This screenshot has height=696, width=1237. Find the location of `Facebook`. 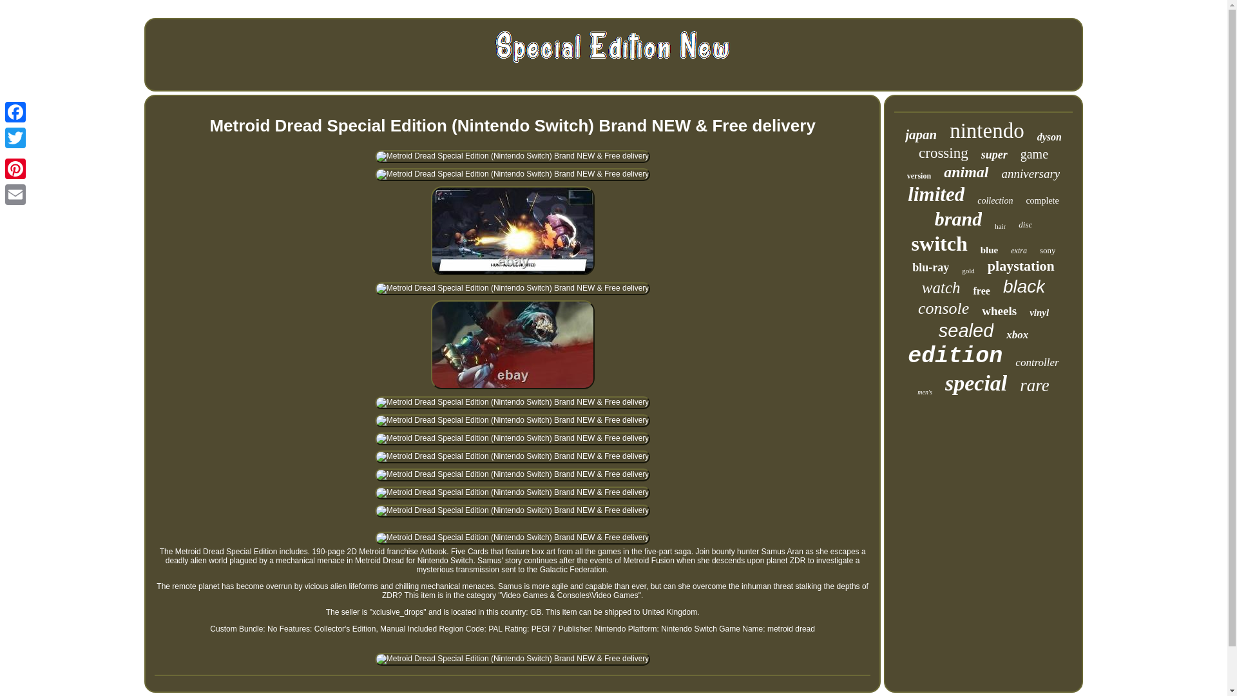

Facebook is located at coordinates (15, 112).